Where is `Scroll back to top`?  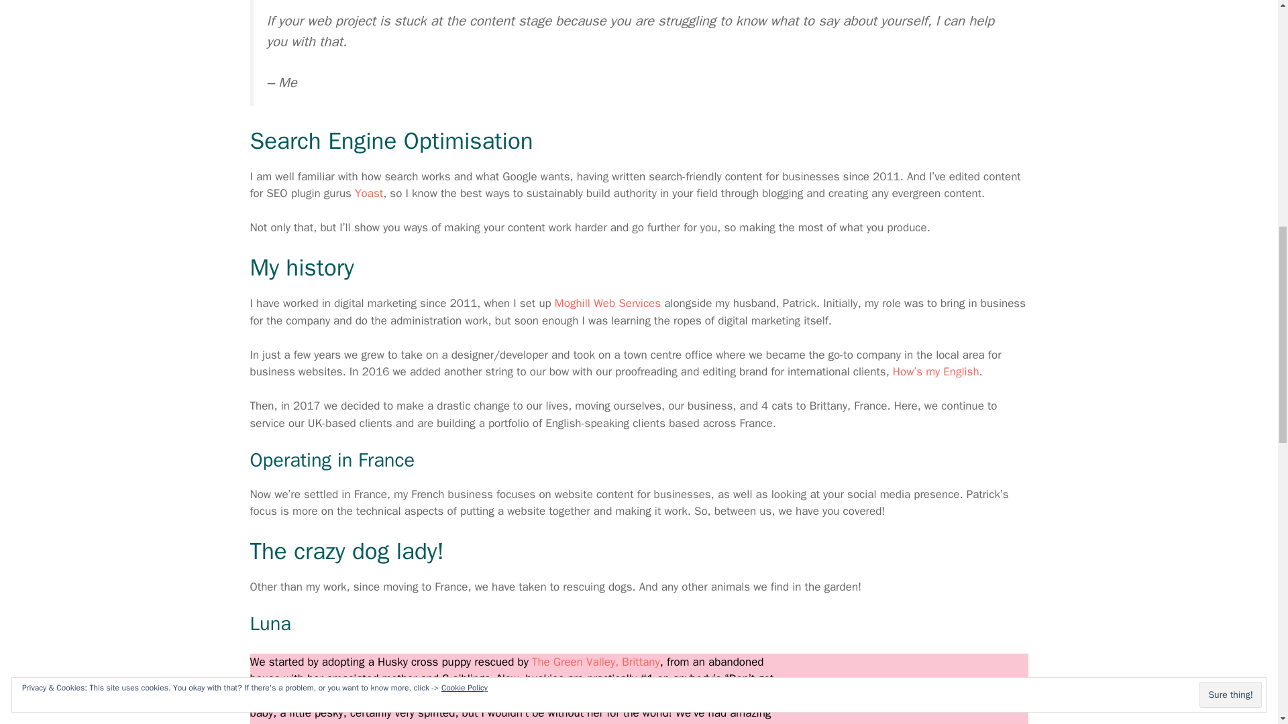
Scroll back to top is located at coordinates (1244, 636).